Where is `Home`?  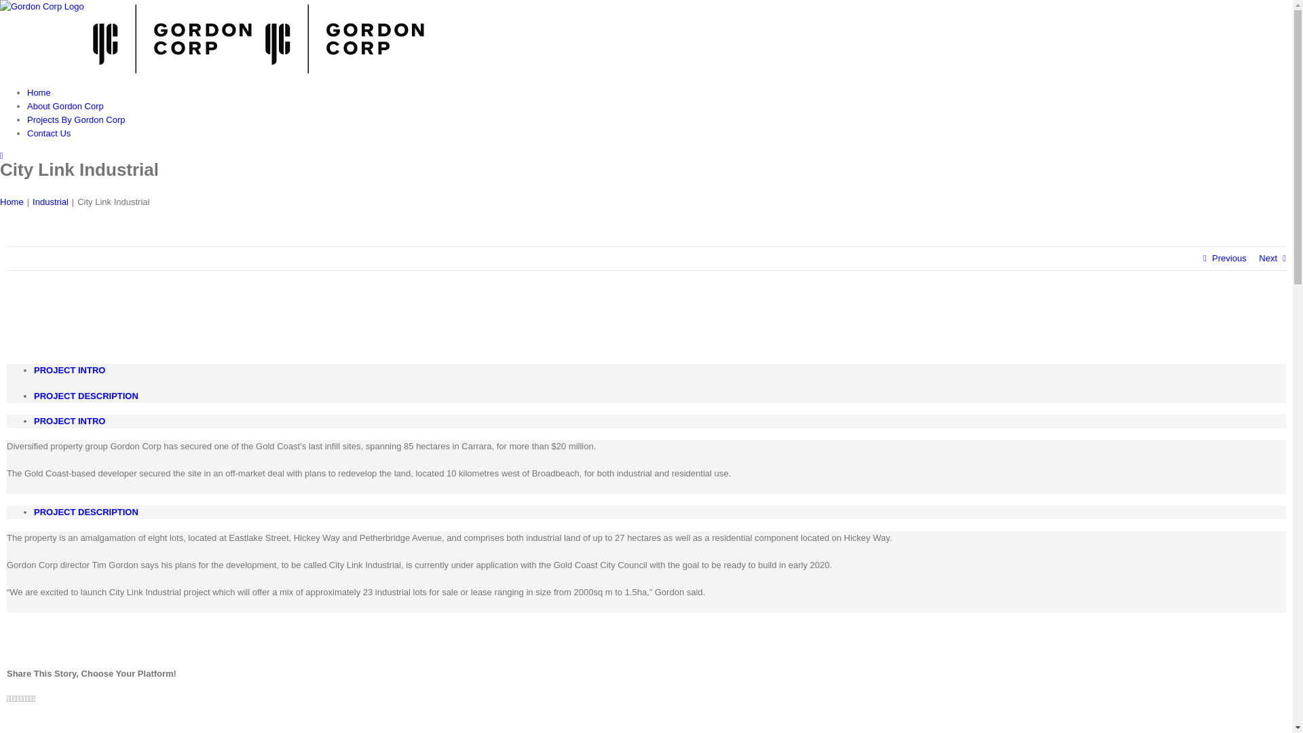
Home is located at coordinates (12, 202).